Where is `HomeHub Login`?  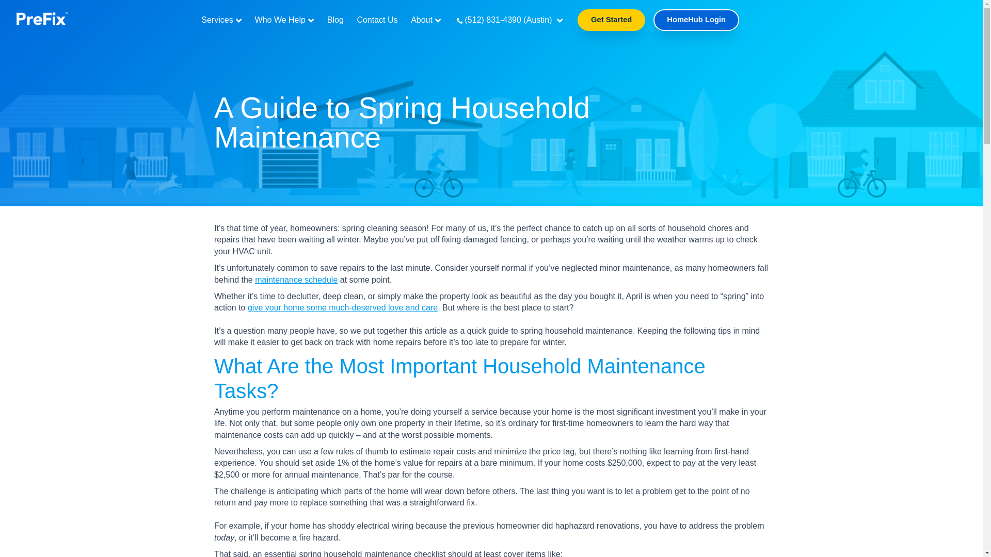 HomeHub Login is located at coordinates (696, 20).